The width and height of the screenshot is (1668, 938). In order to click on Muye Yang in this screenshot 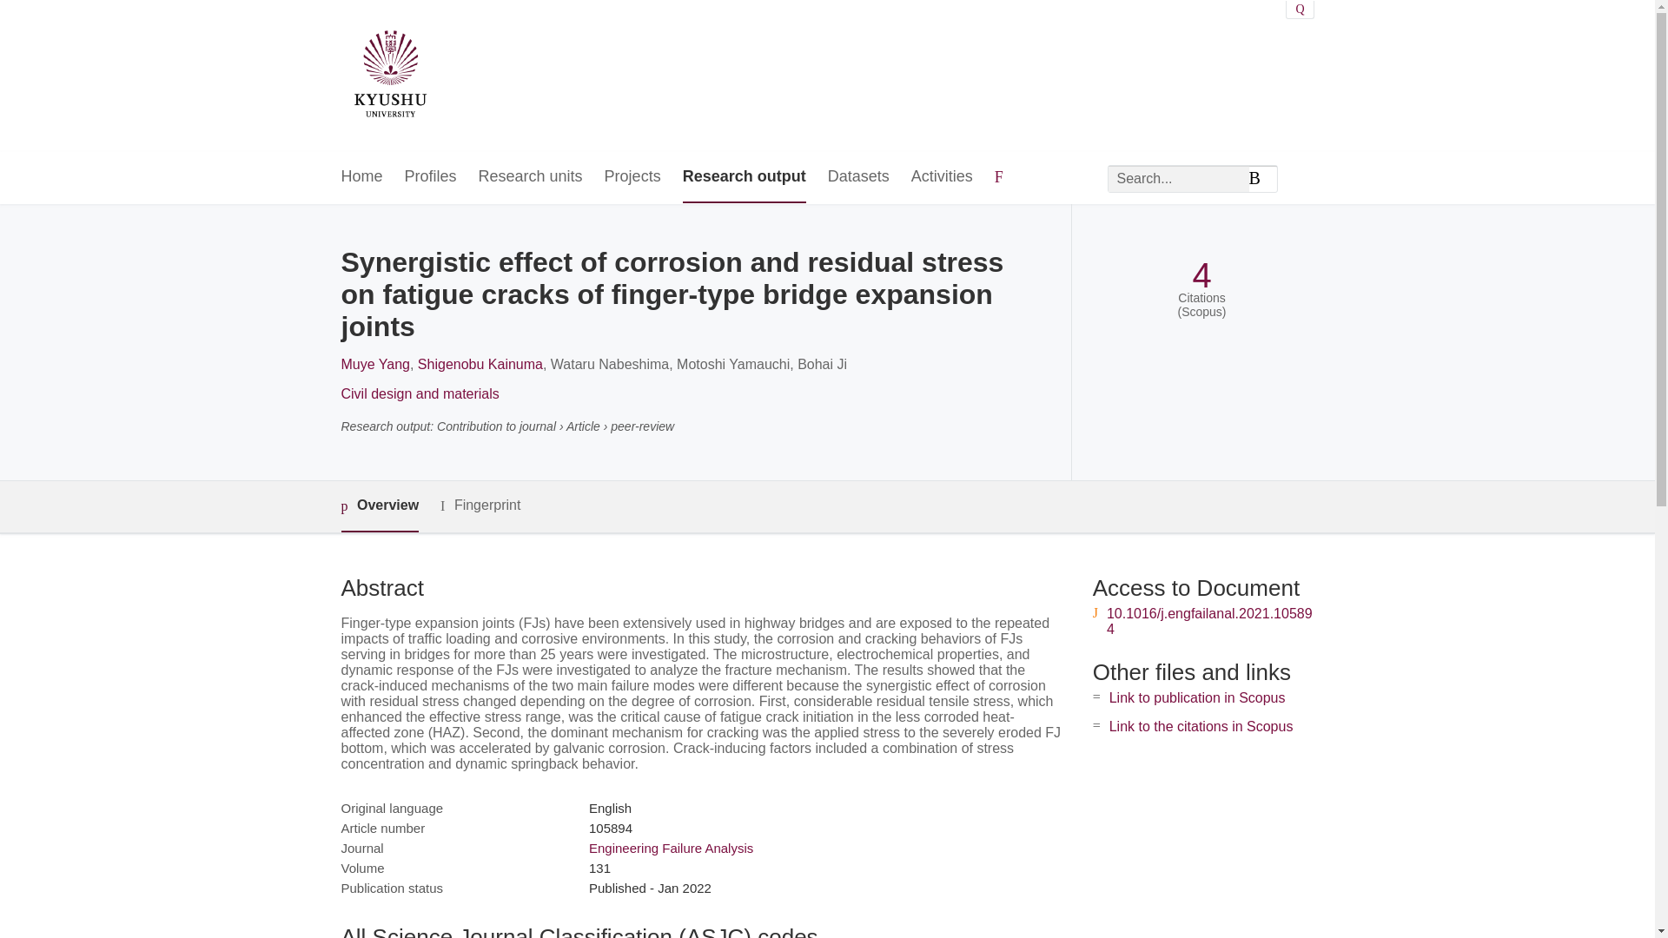, I will do `click(374, 364)`.